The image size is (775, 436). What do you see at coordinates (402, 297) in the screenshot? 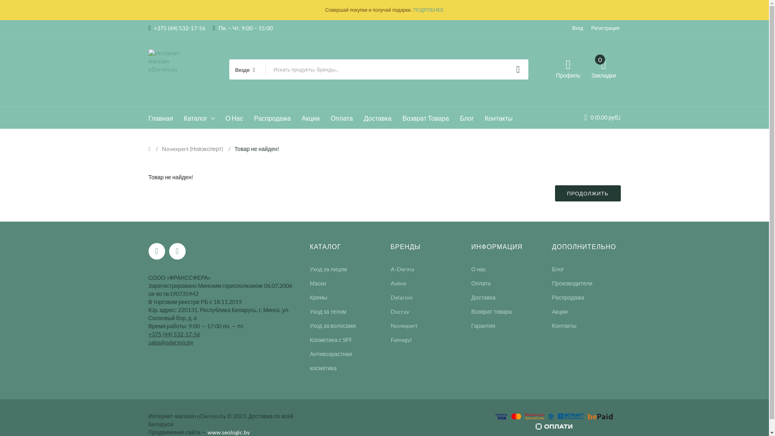
I see `Delarom` at bounding box center [402, 297].